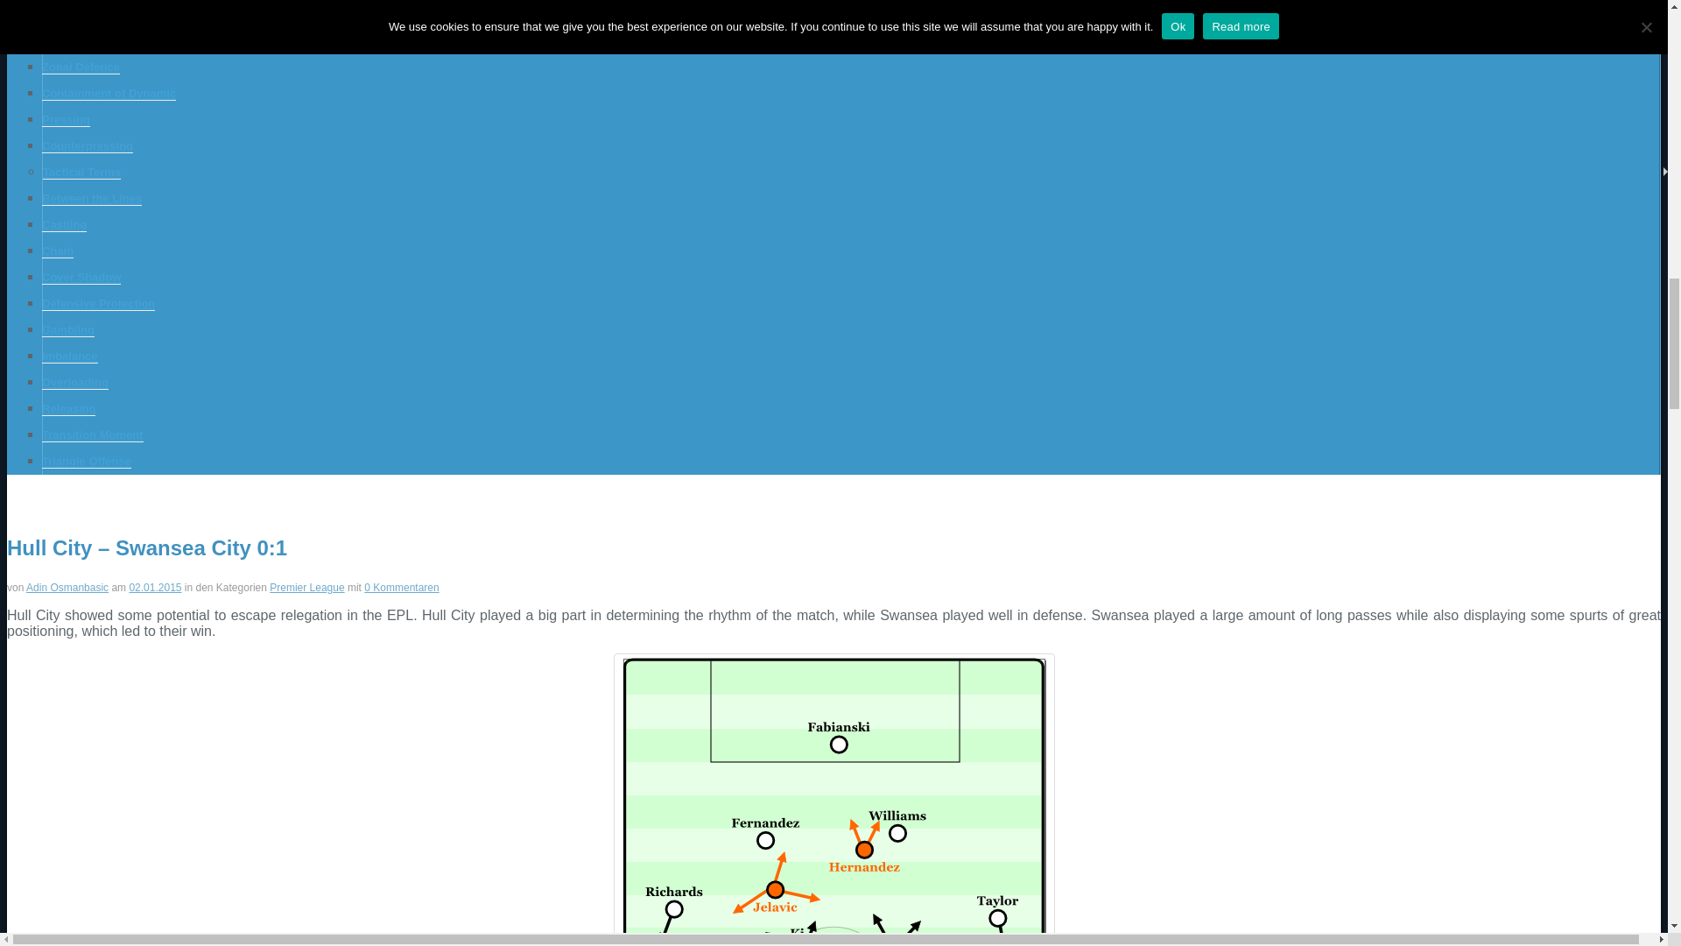 The image size is (1681, 946). What do you see at coordinates (401, 588) in the screenshot?
I see `zu den Kommentaren` at bounding box center [401, 588].